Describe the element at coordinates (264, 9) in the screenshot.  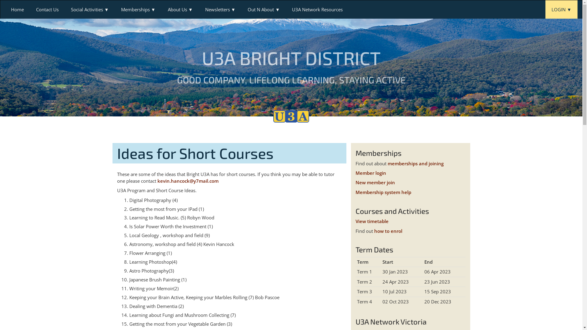
I see `Out N About` at that location.